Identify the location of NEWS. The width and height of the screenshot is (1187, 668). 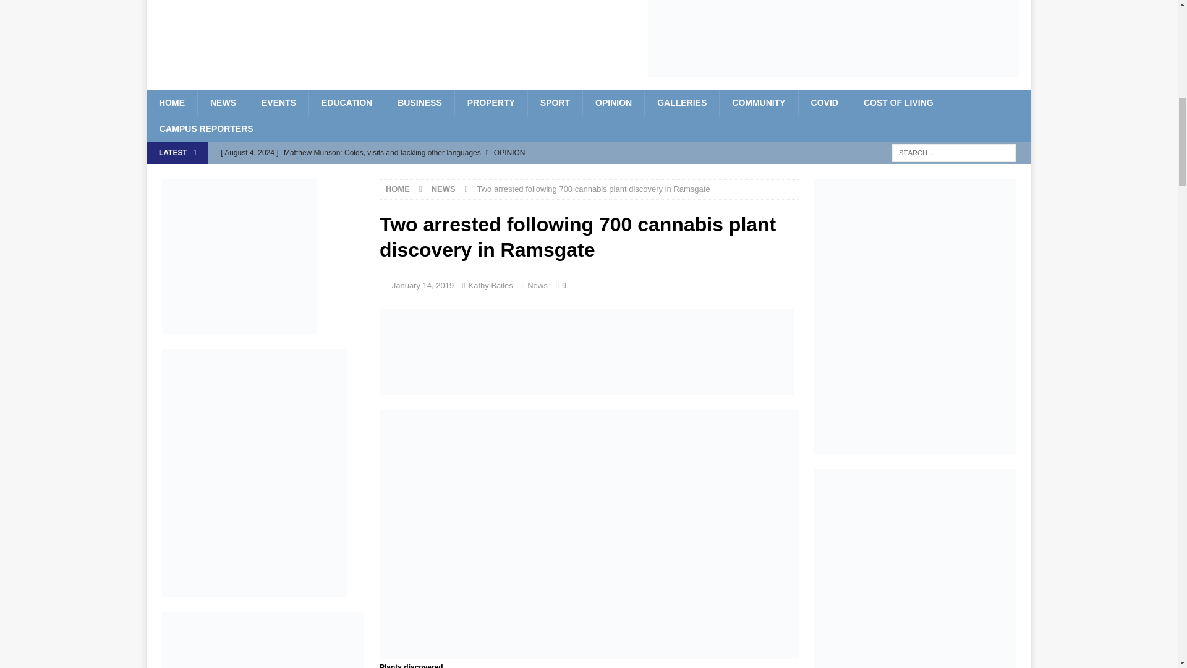
(223, 102).